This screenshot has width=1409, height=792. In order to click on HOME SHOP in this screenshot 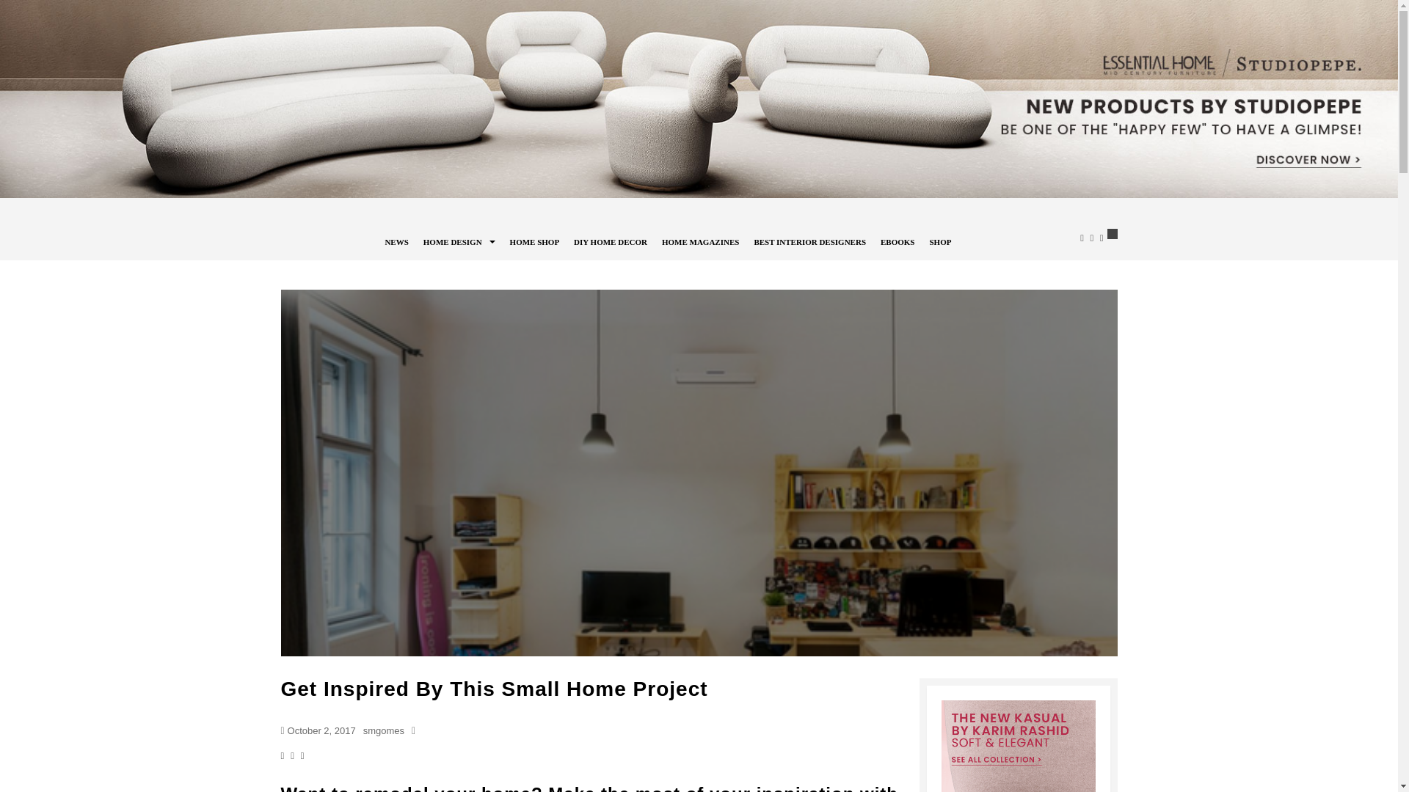, I will do `click(534, 239)`.